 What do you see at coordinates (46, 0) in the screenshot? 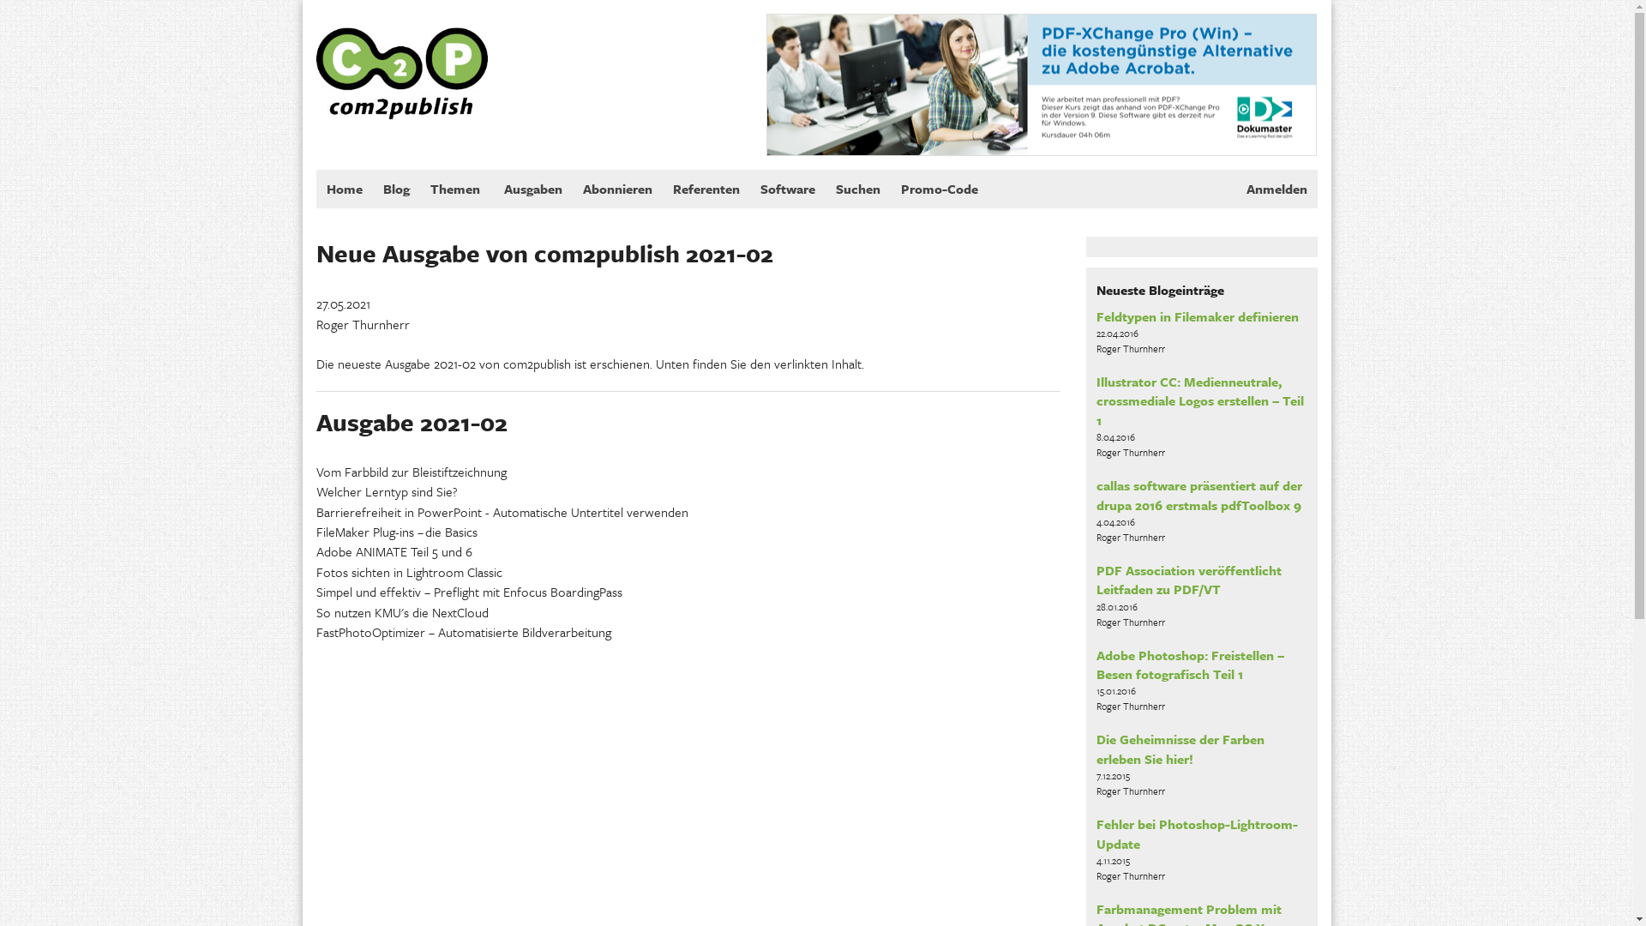
I see `Direkt zum Inhalt` at bounding box center [46, 0].